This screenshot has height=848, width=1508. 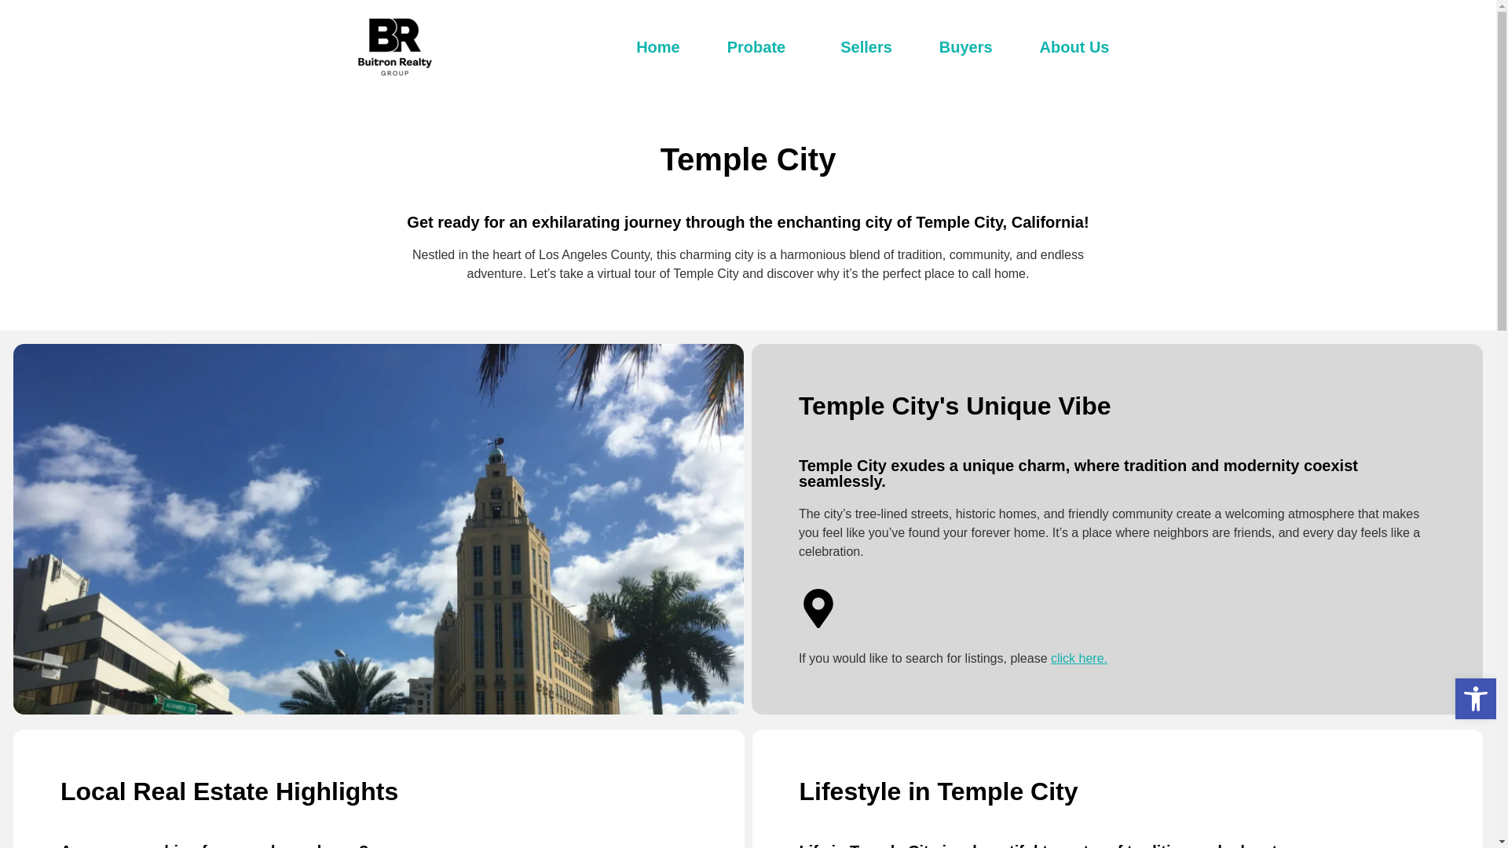 I want to click on Probate, so click(x=760, y=47).